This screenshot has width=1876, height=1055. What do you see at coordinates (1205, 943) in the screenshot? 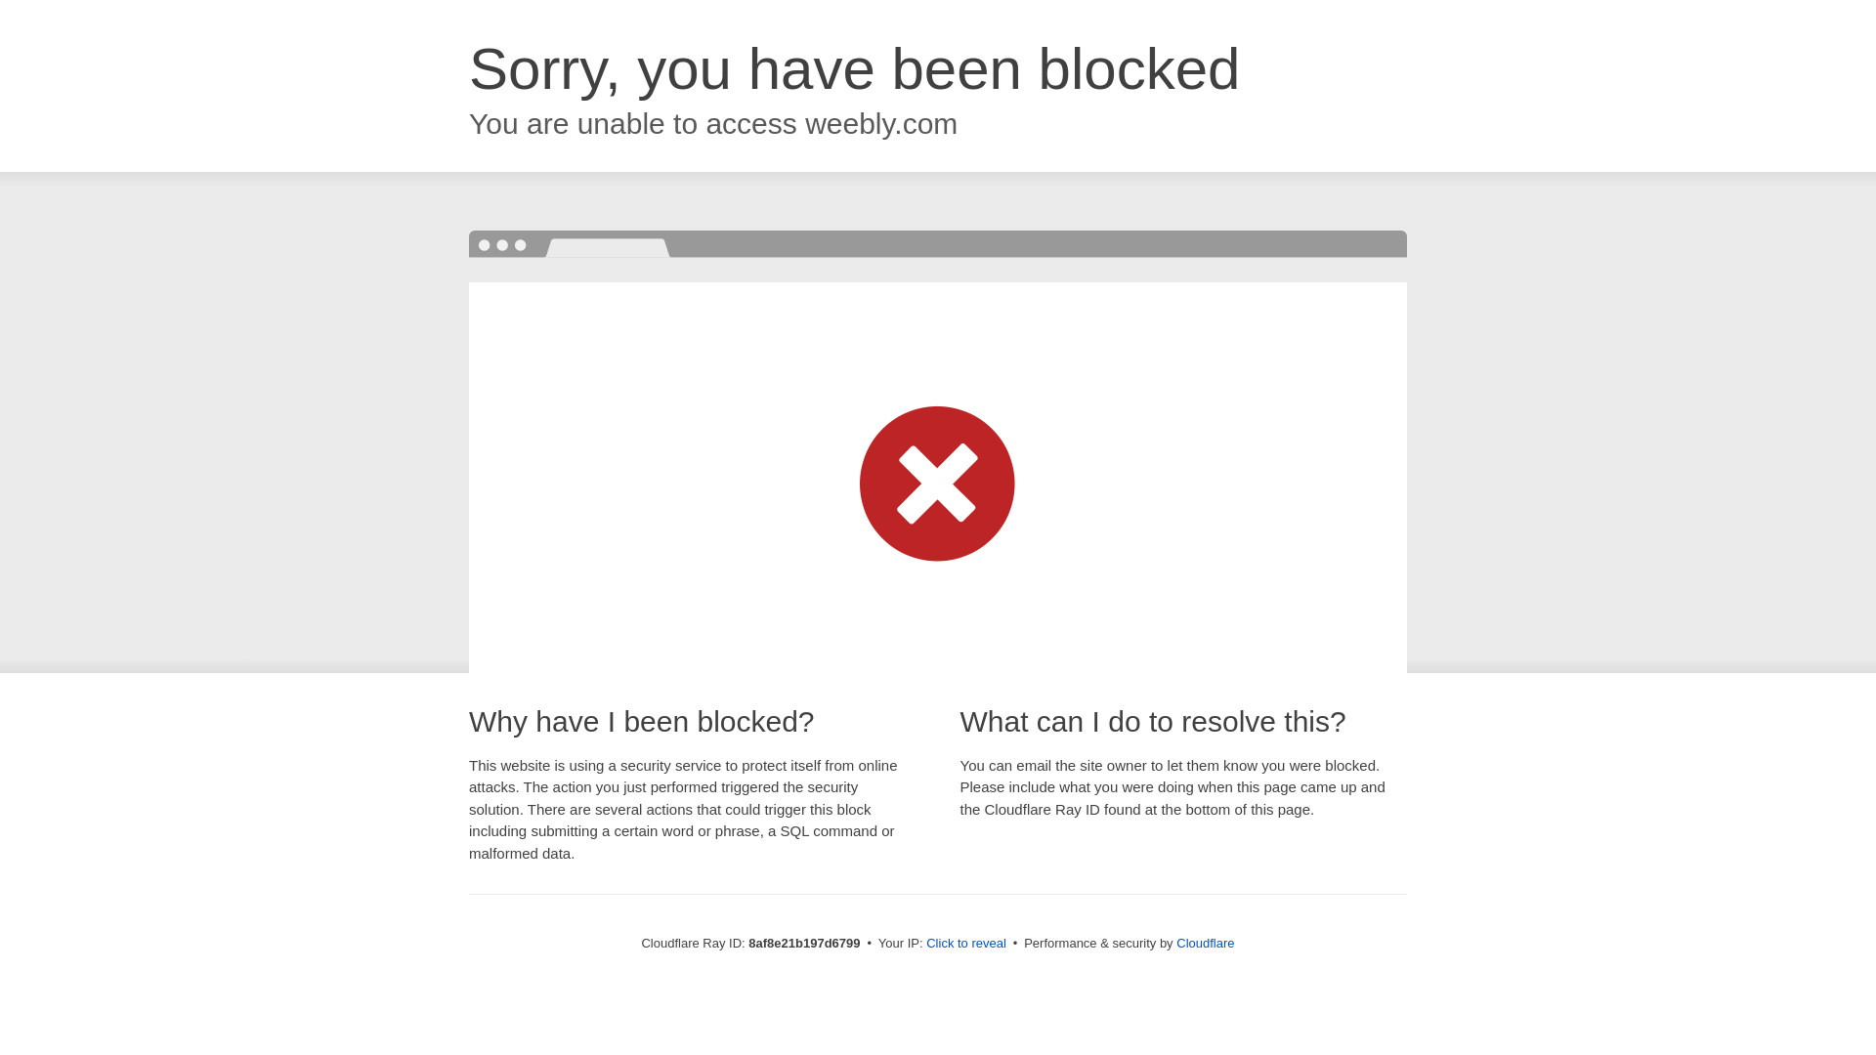
I see `Cloudflare` at bounding box center [1205, 943].